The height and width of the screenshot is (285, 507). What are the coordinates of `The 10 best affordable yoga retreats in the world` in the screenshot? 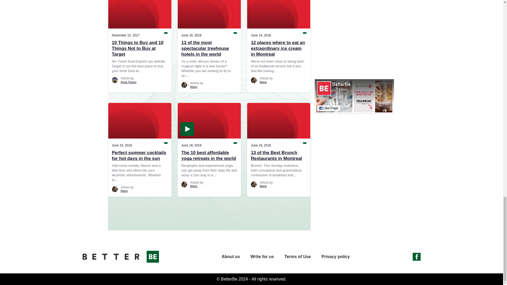 It's located at (209, 156).